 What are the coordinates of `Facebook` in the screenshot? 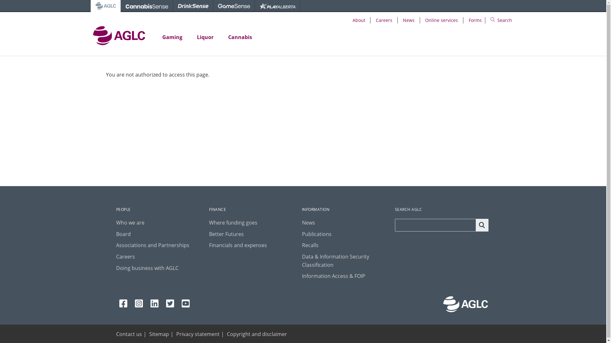 It's located at (123, 304).